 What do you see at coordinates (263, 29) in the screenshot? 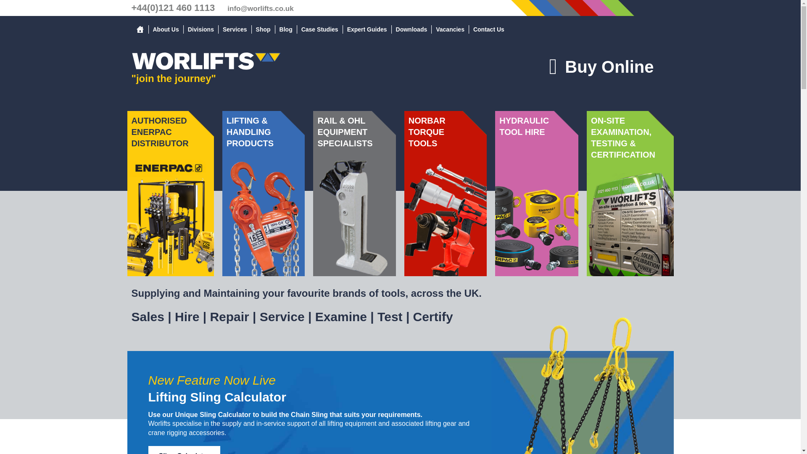
I see `Shop` at bounding box center [263, 29].